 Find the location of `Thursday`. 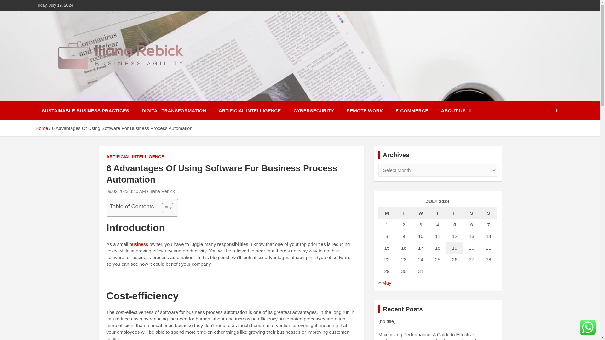

Thursday is located at coordinates (437, 213).